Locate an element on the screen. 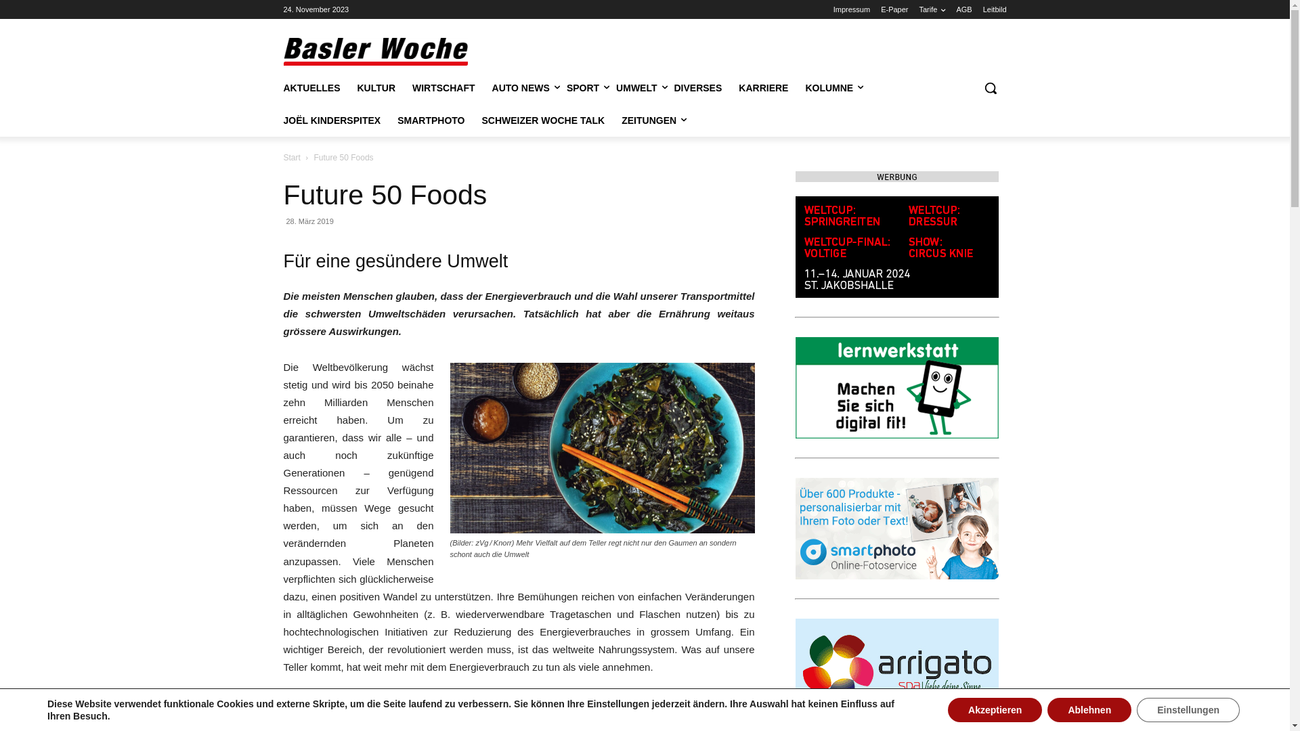 Image resolution: width=1300 pixels, height=731 pixels. AKTUELLES is located at coordinates (311, 88).